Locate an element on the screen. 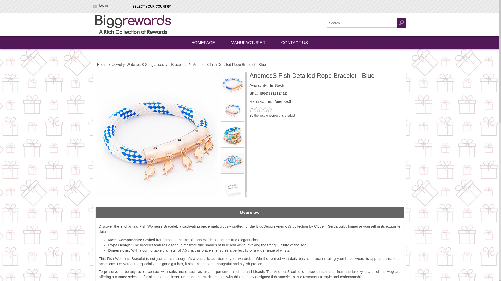 The image size is (501, 281). SELECT YOUR COUNTRY is located at coordinates (151, 7).